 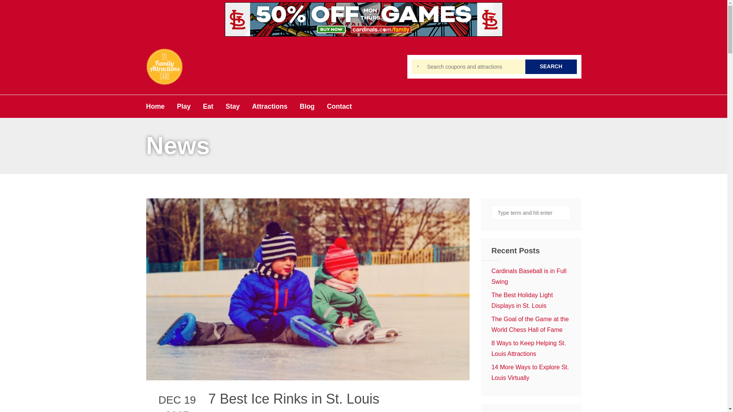 What do you see at coordinates (183, 106) in the screenshot?
I see `Play` at bounding box center [183, 106].